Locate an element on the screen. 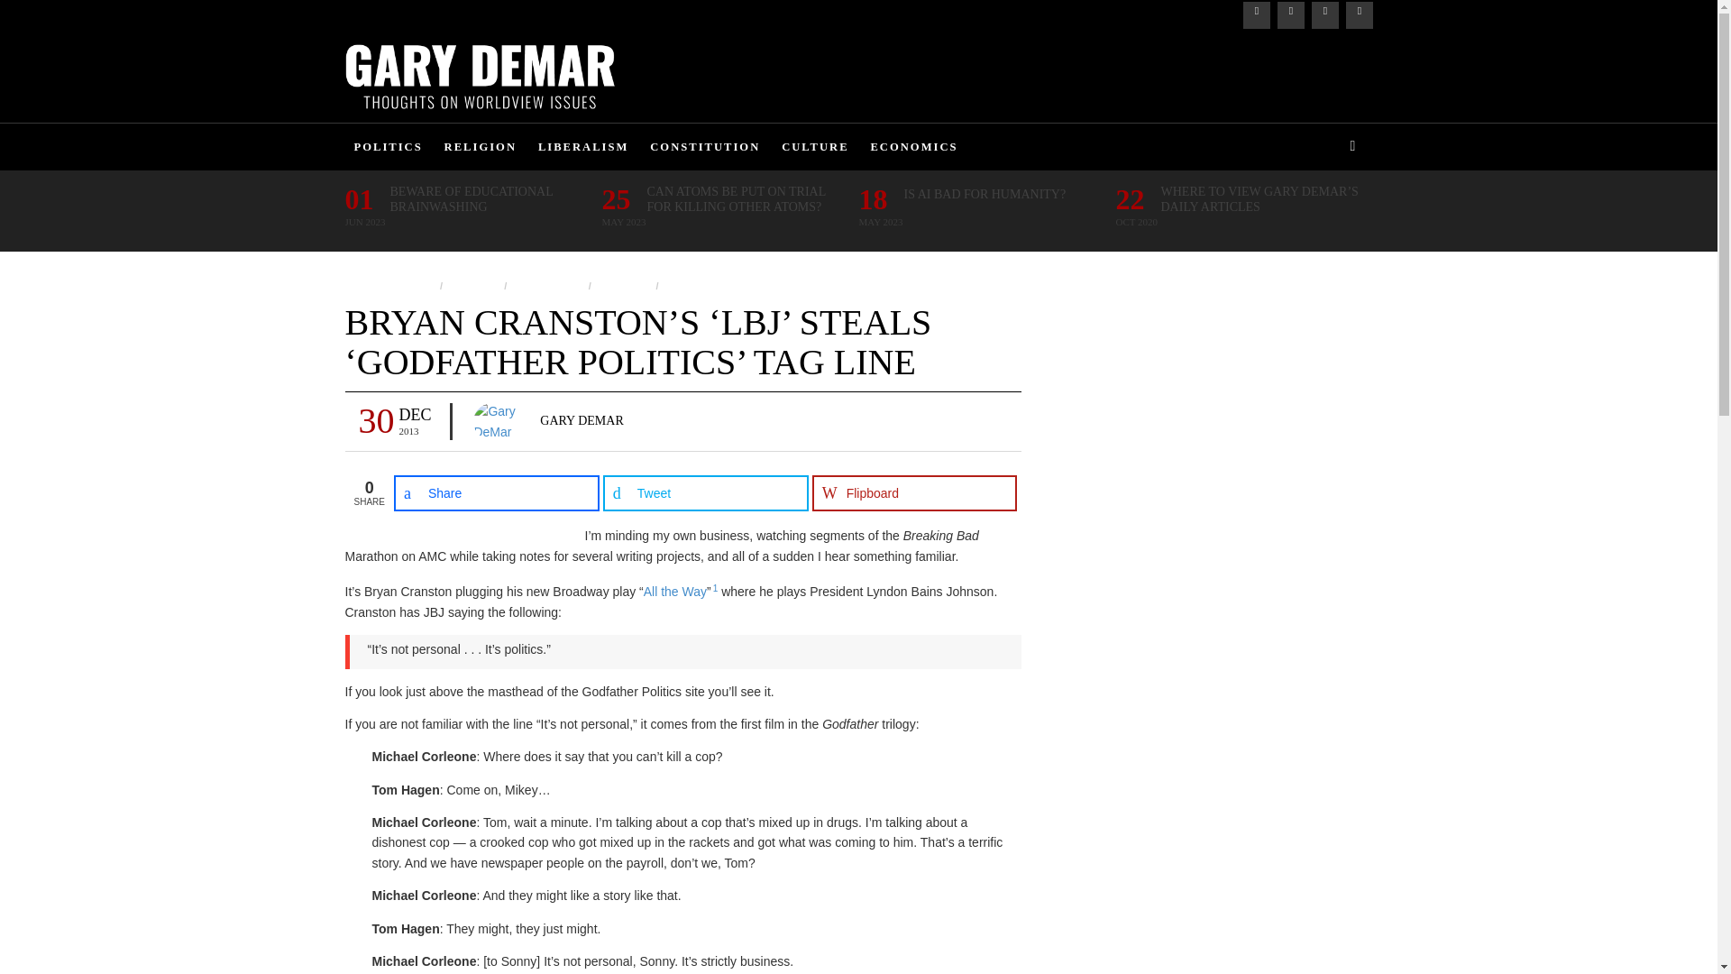  CONTACT is located at coordinates (532, 9).